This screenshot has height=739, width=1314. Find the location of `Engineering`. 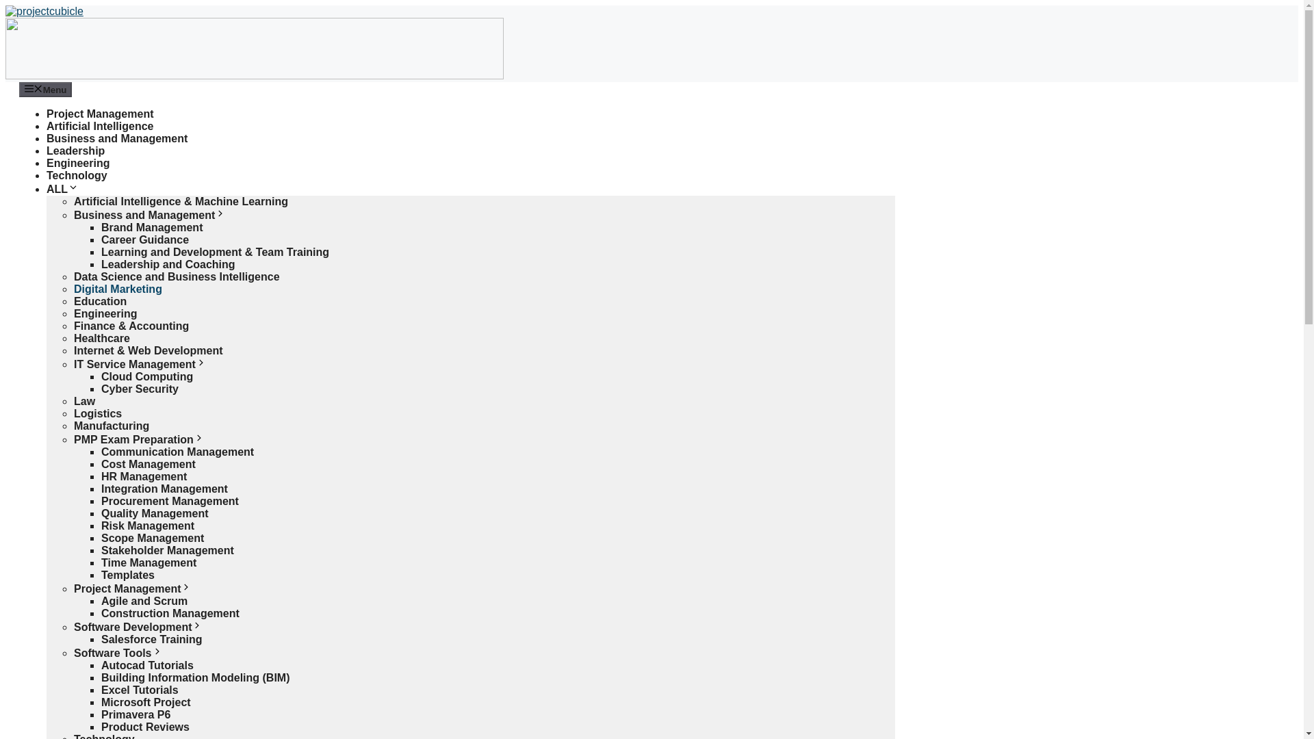

Engineering is located at coordinates (105, 313).